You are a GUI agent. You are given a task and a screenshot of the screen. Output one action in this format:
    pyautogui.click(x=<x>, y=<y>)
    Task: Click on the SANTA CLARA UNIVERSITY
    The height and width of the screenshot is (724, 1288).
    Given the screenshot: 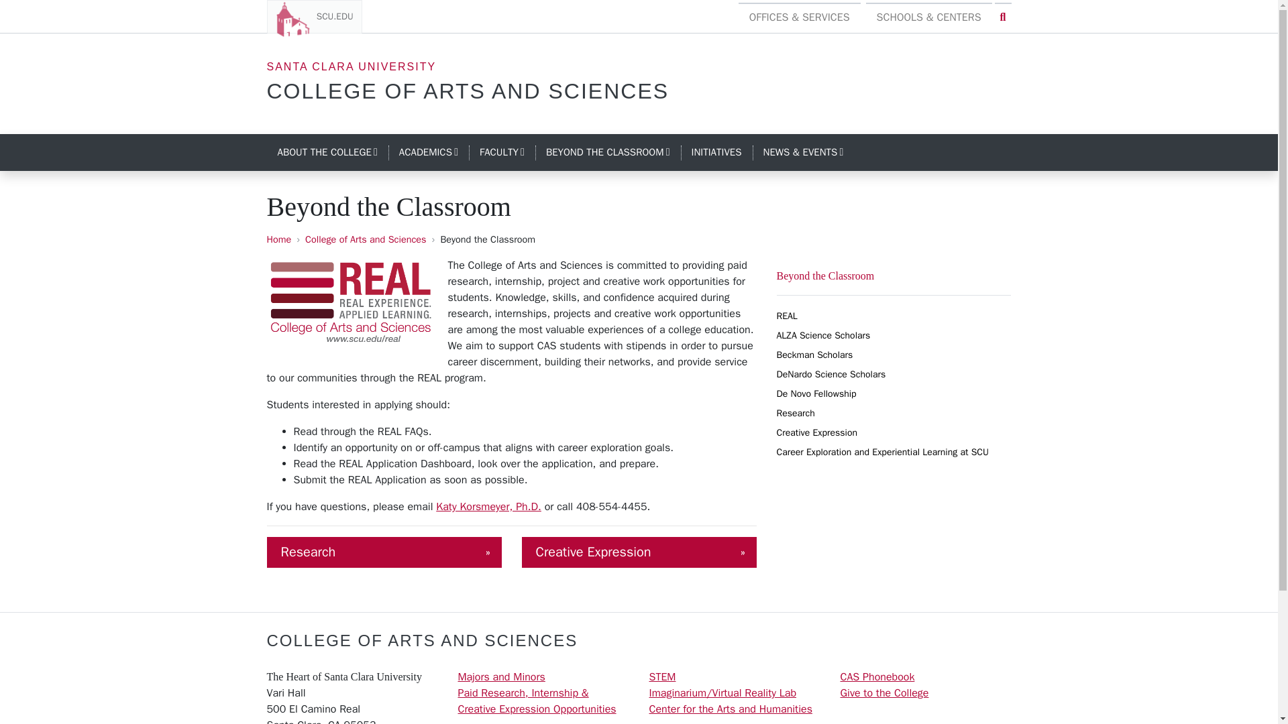 What is the action you would take?
    pyautogui.click(x=468, y=91)
    